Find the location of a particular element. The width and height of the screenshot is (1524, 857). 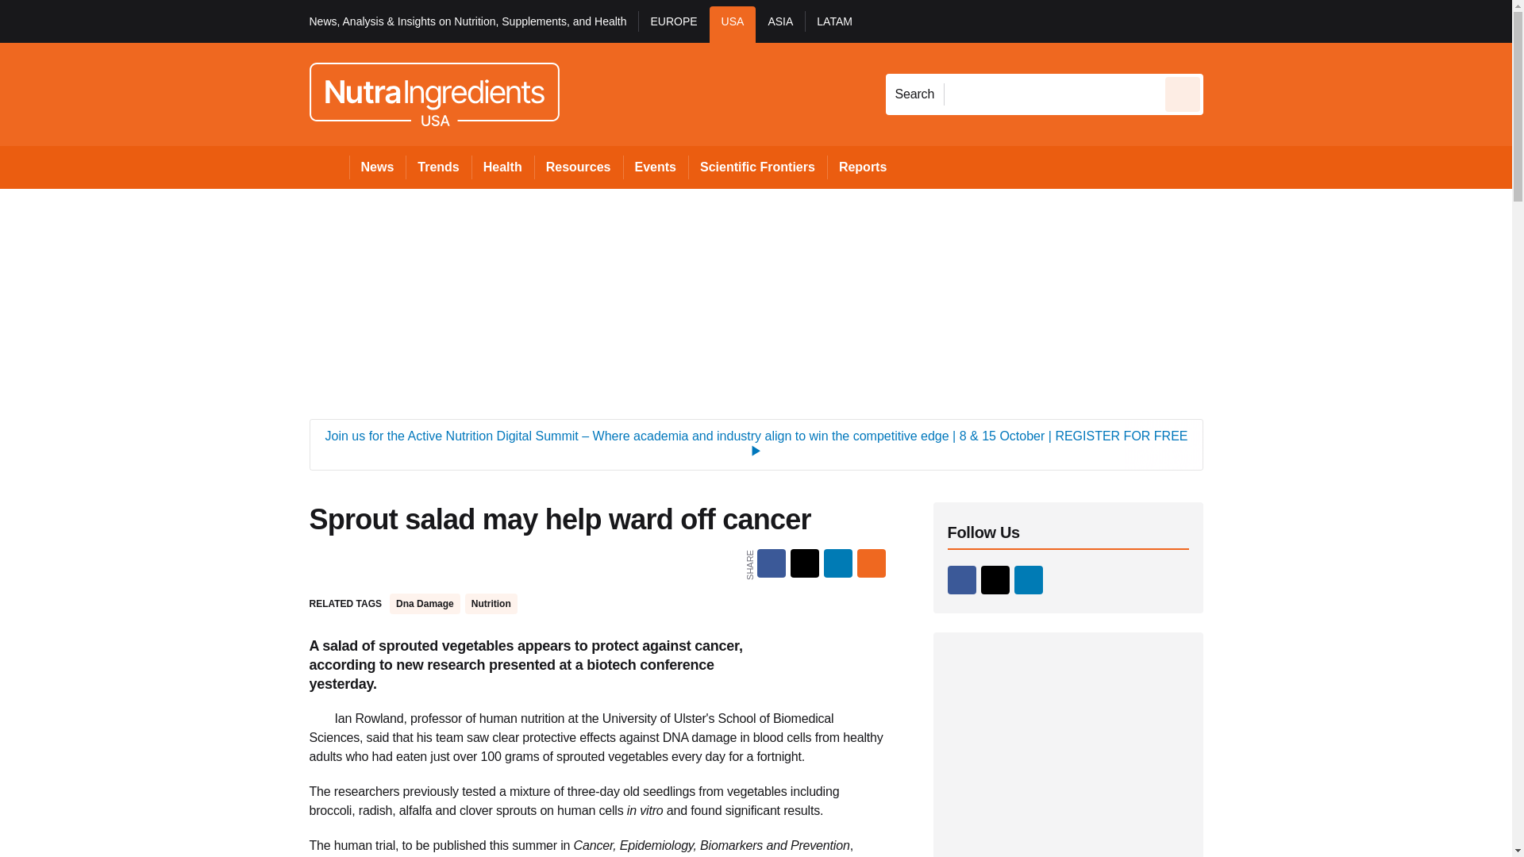

LATAM is located at coordinates (833, 24).